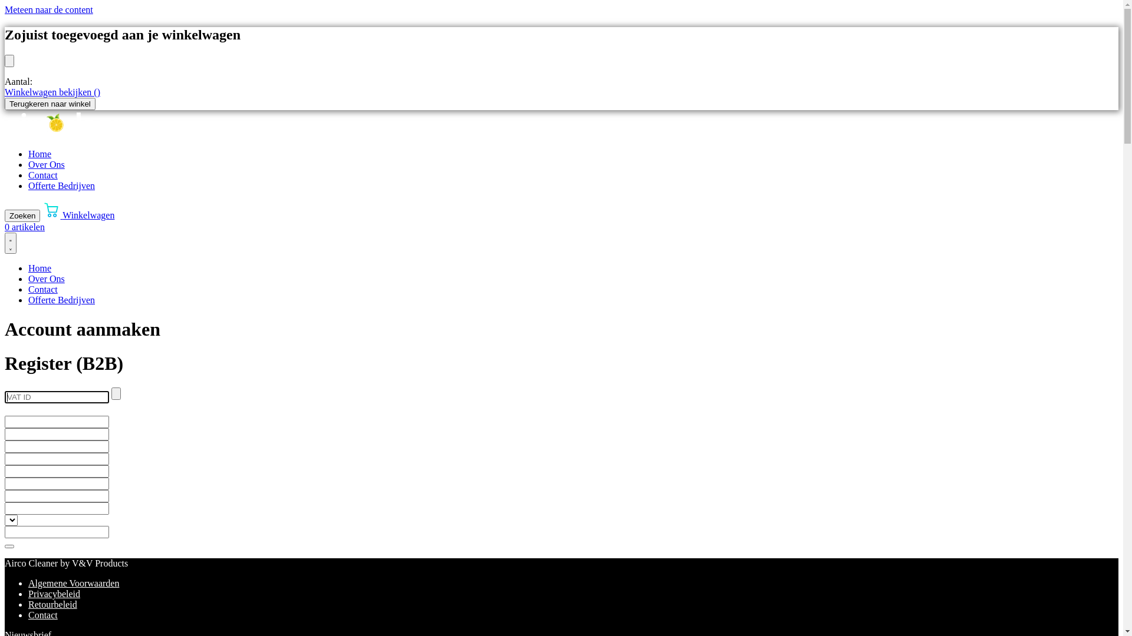 This screenshot has width=1132, height=636. What do you see at coordinates (74, 583) in the screenshot?
I see `Algemene Voorwaarden` at bounding box center [74, 583].